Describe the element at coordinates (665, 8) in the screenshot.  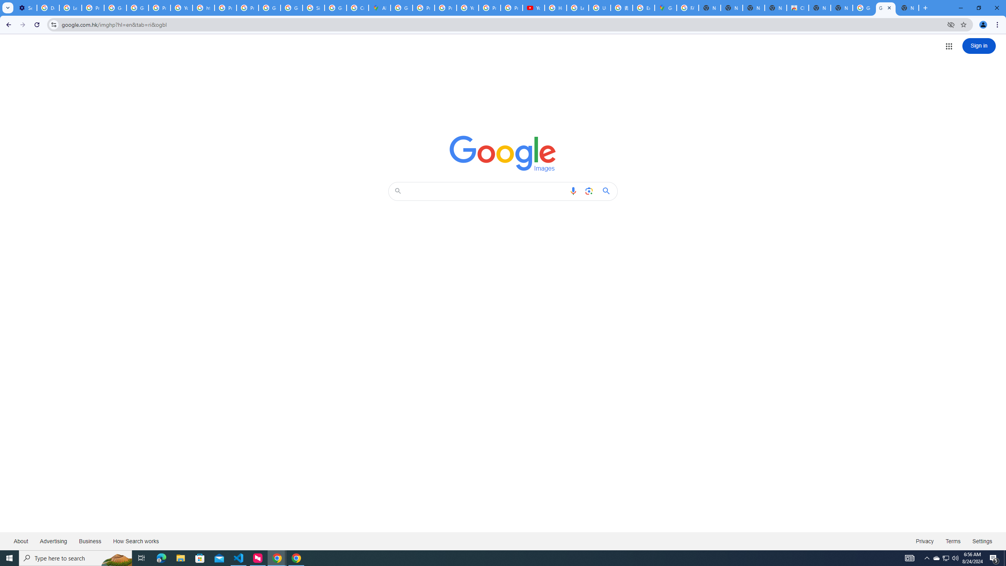
I see `Google Maps` at that location.